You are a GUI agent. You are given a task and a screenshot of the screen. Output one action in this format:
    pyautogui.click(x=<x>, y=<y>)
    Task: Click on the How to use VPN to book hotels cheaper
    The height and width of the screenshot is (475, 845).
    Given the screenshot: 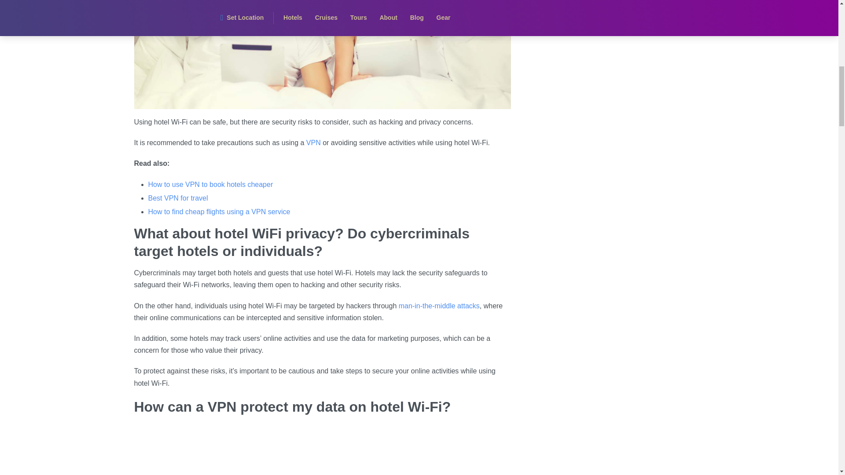 What is the action you would take?
    pyautogui.click(x=210, y=184)
    